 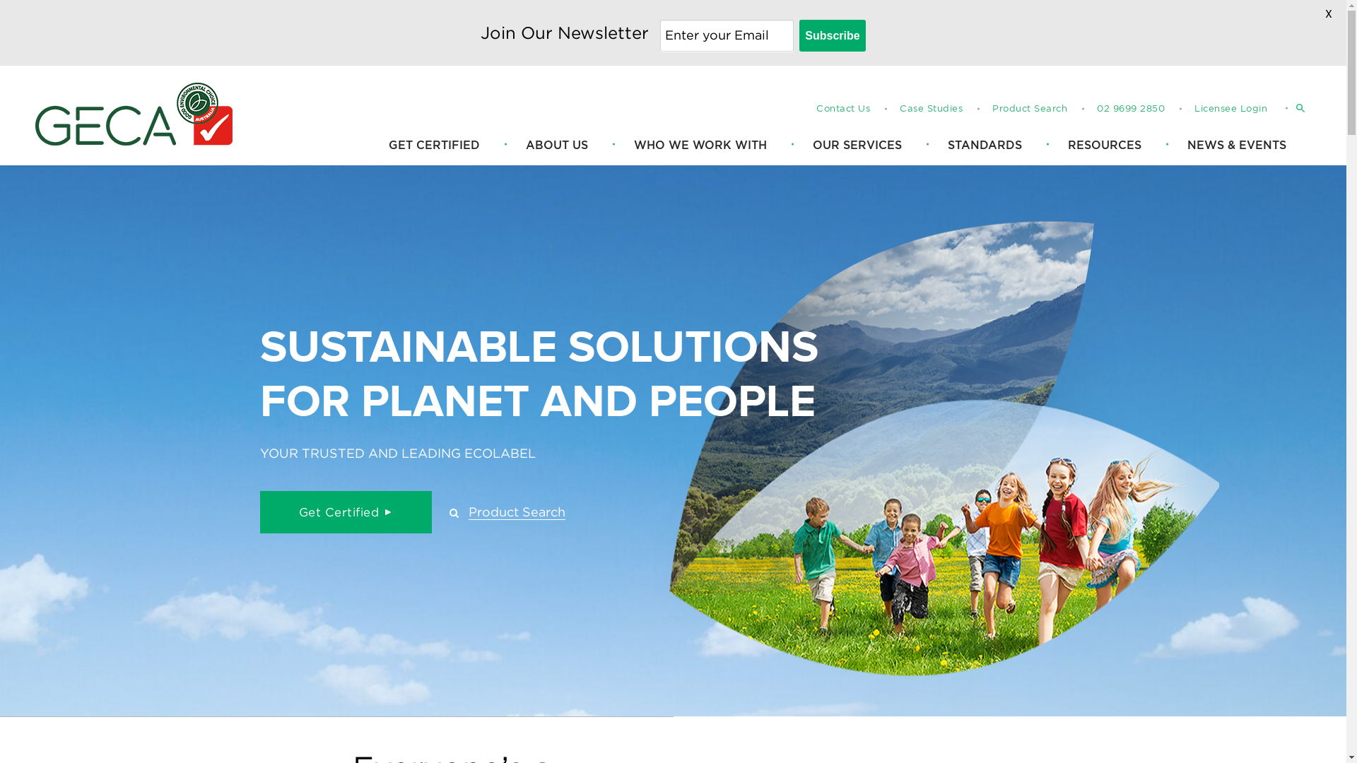 What do you see at coordinates (1231, 109) in the screenshot?
I see `Licensee Login` at bounding box center [1231, 109].